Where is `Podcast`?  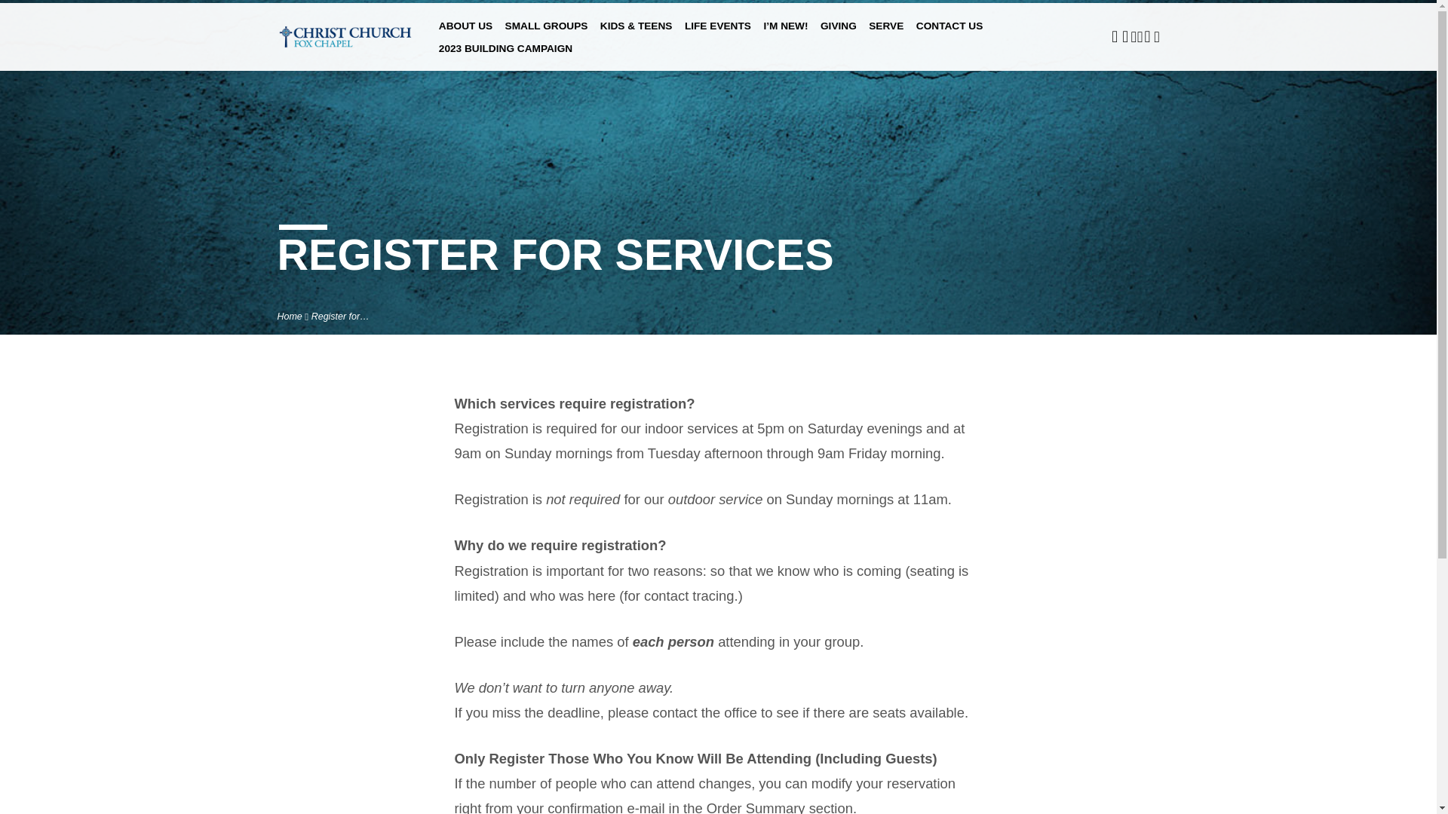
Podcast is located at coordinates (1134, 36).